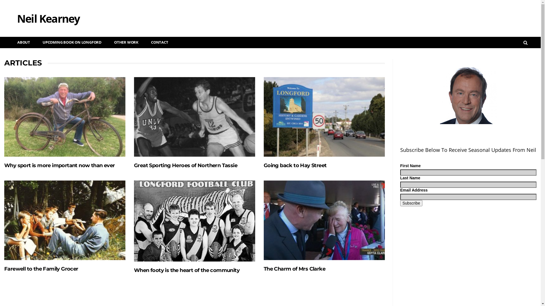 This screenshot has height=306, width=545. What do you see at coordinates (157, 42) in the screenshot?
I see `CONTACT` at bounding box center [157, 42].